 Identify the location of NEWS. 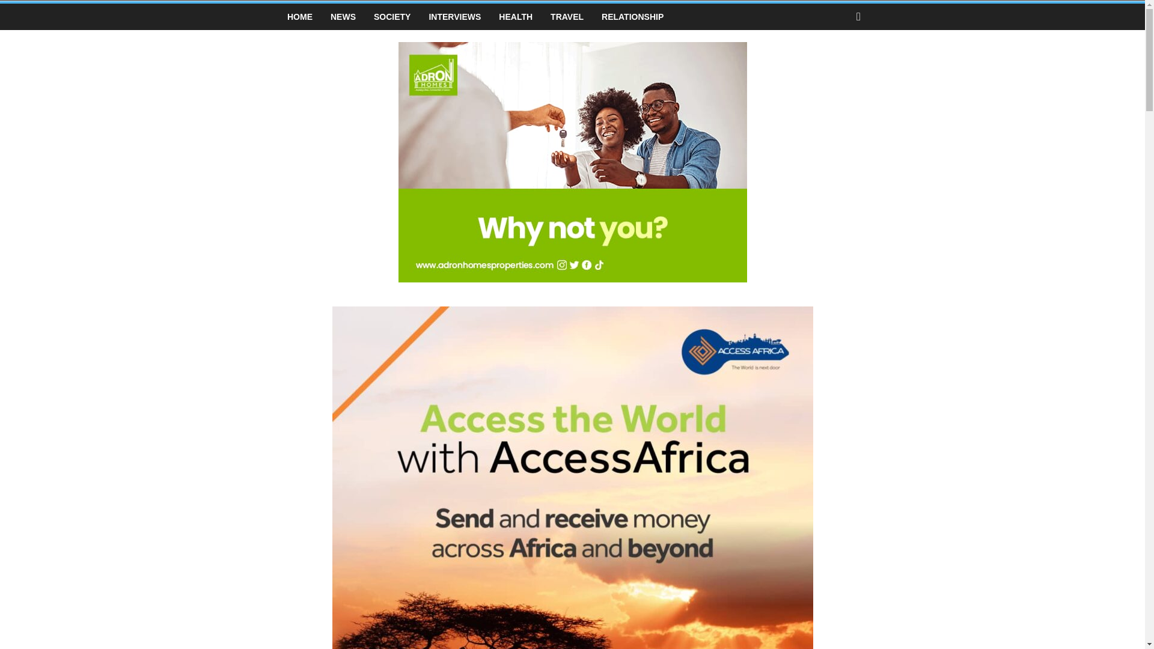
(343, 17).